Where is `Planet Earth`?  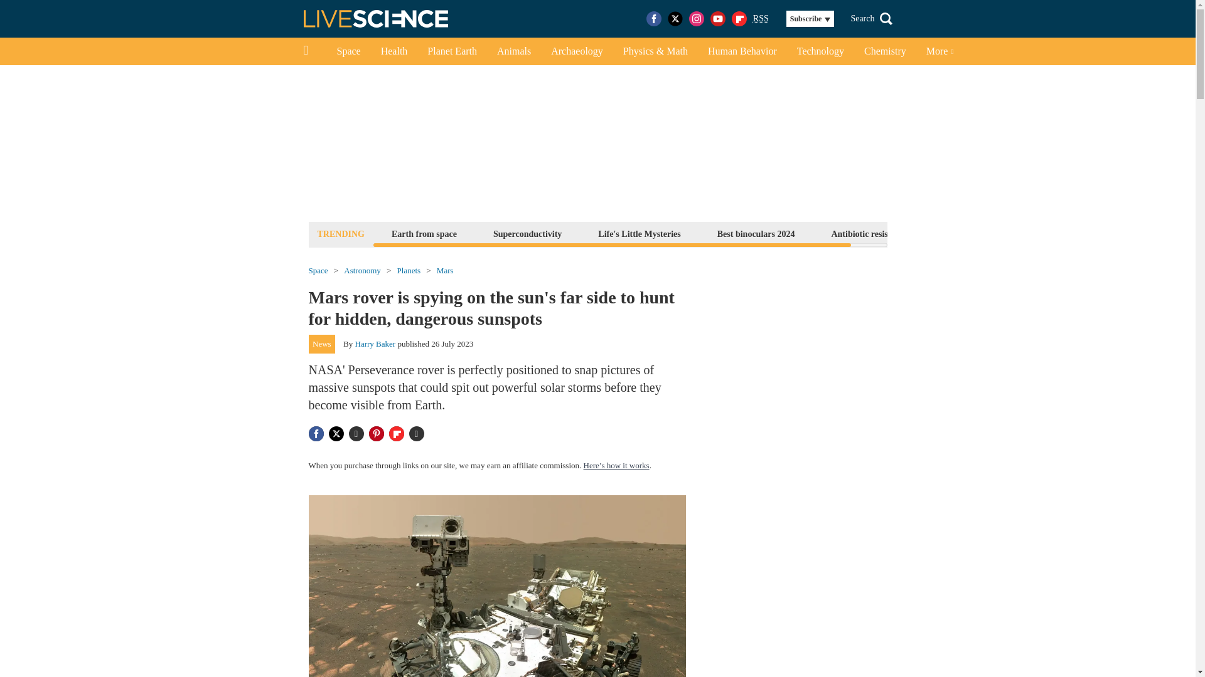
Planet Earth is located at coordinates (452, 51).